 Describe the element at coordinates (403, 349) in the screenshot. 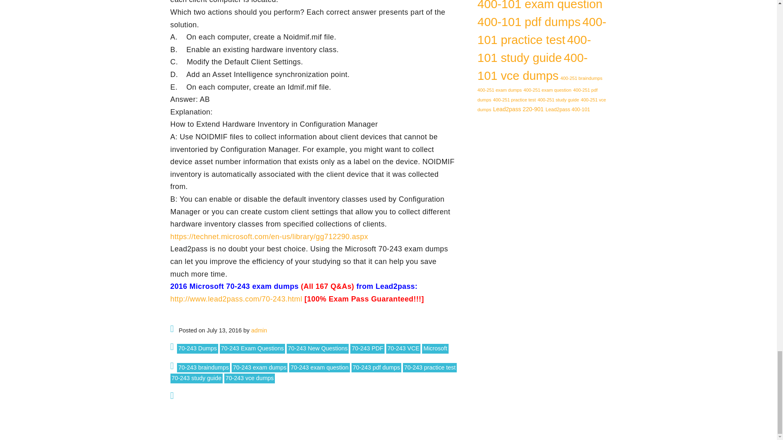

I see `70-243 VCE` at that location.